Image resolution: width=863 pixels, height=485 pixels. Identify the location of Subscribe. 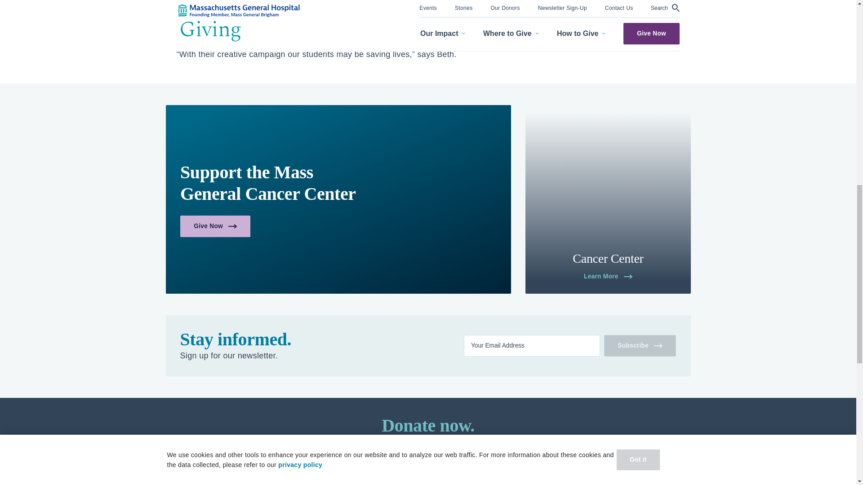
(640, 346).